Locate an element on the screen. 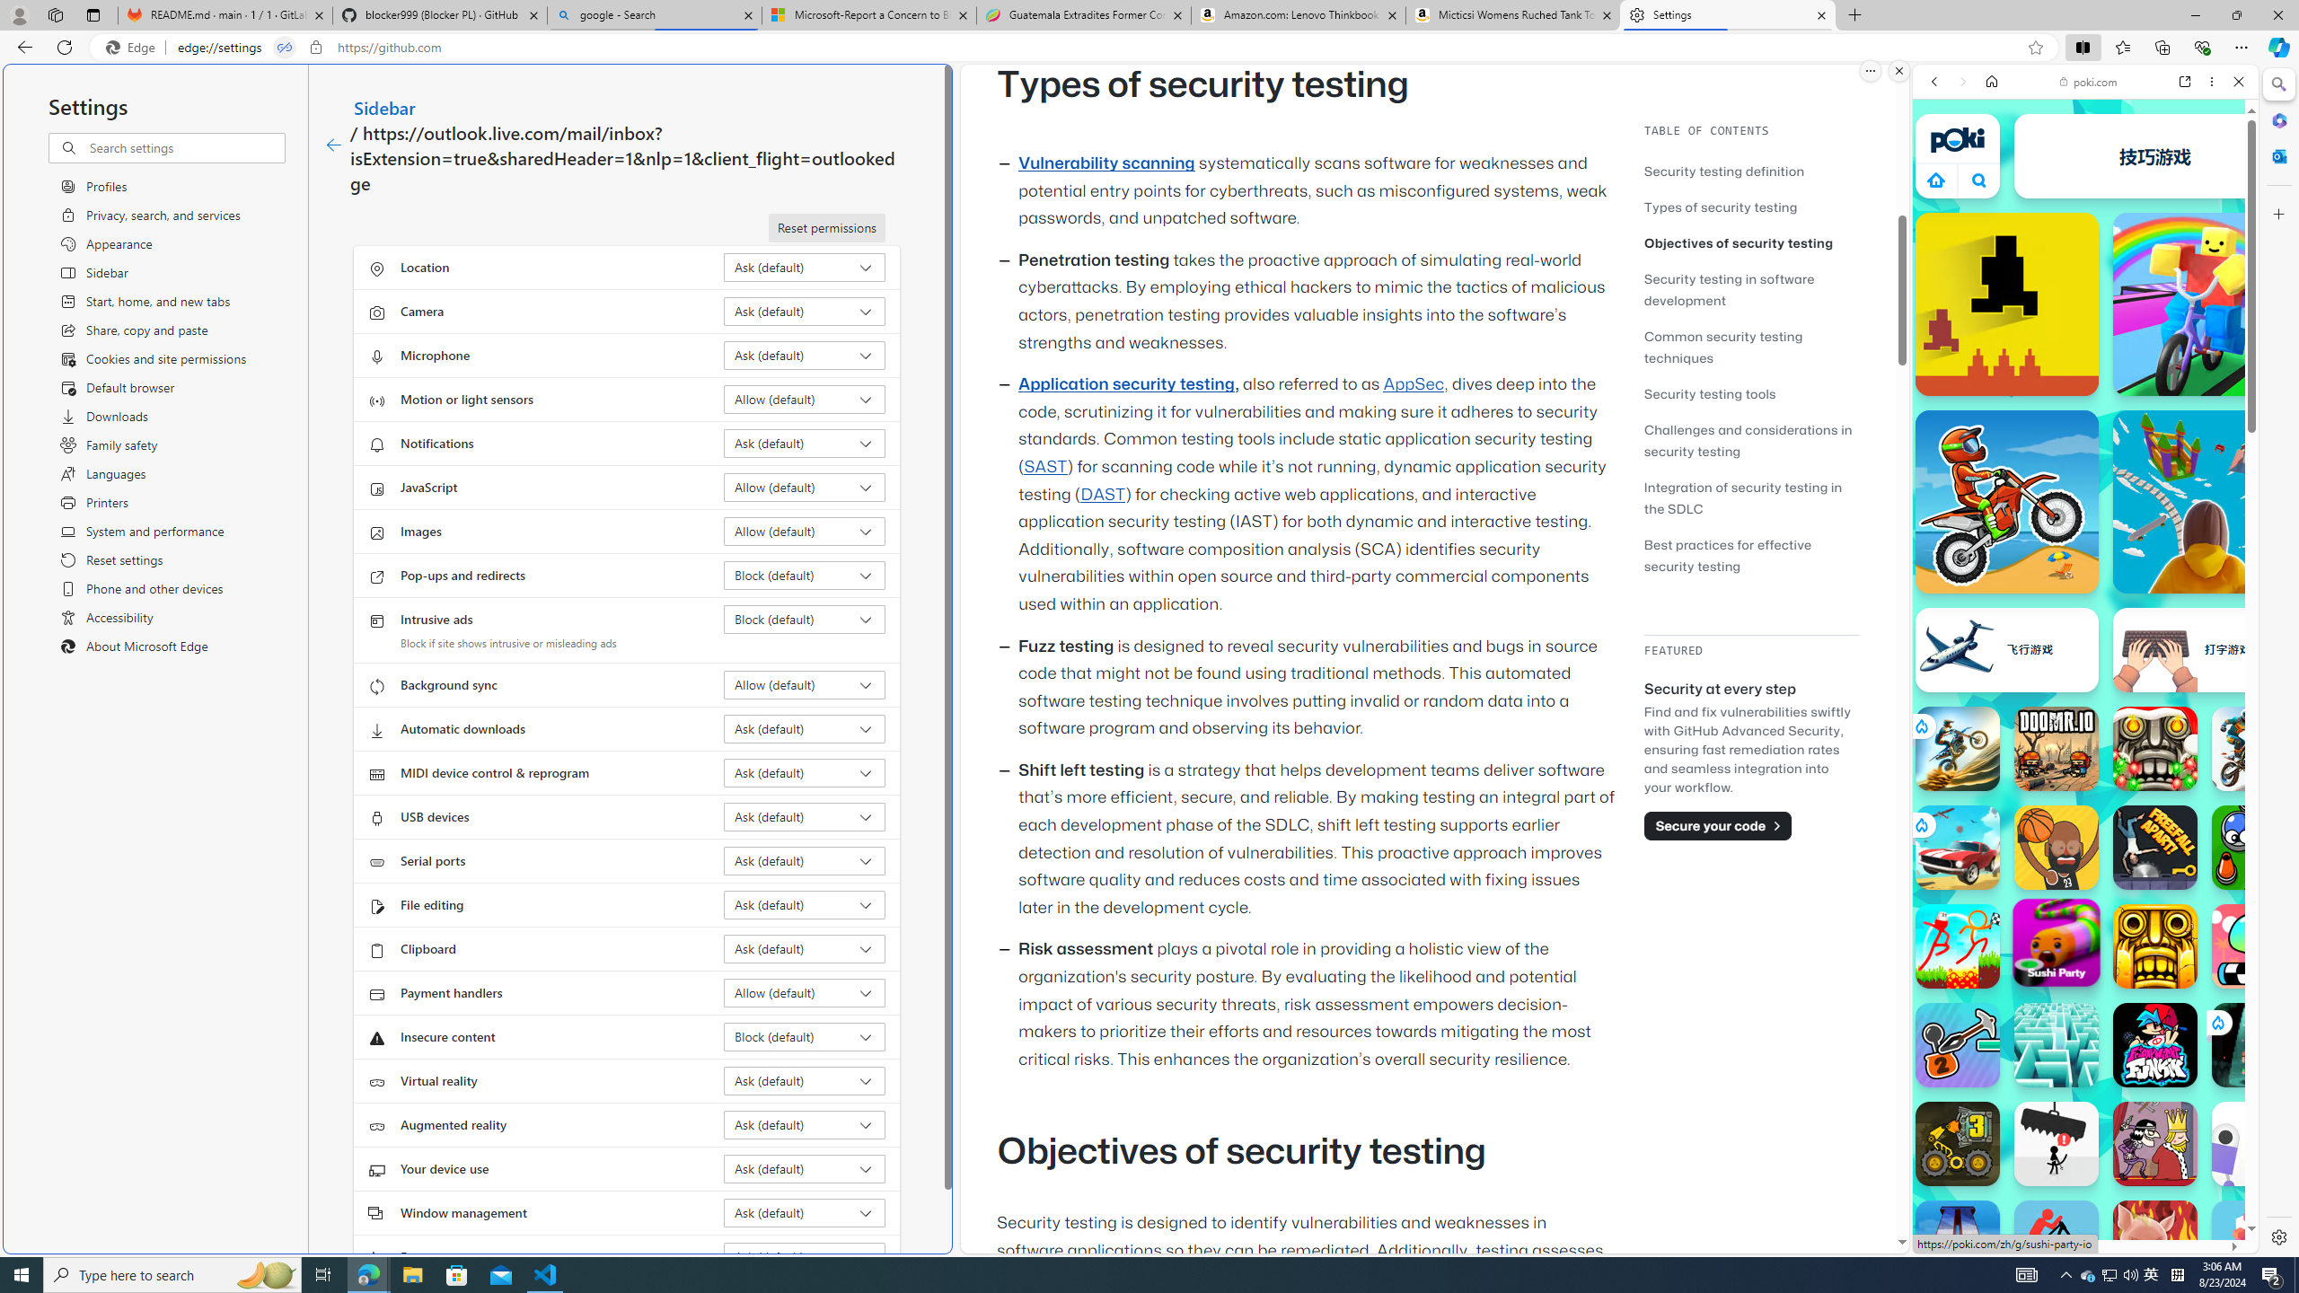 This screenshot has width=2299, height=1293. Best practices for effective security testing is located at coordinates (1751, 555).